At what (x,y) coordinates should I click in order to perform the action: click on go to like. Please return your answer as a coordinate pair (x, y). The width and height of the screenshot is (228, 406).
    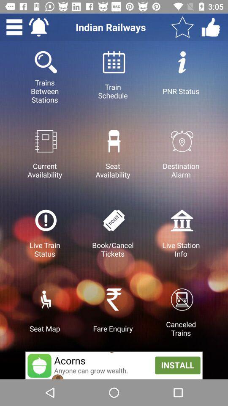
    Looking at the image, I should click on (211, 27).